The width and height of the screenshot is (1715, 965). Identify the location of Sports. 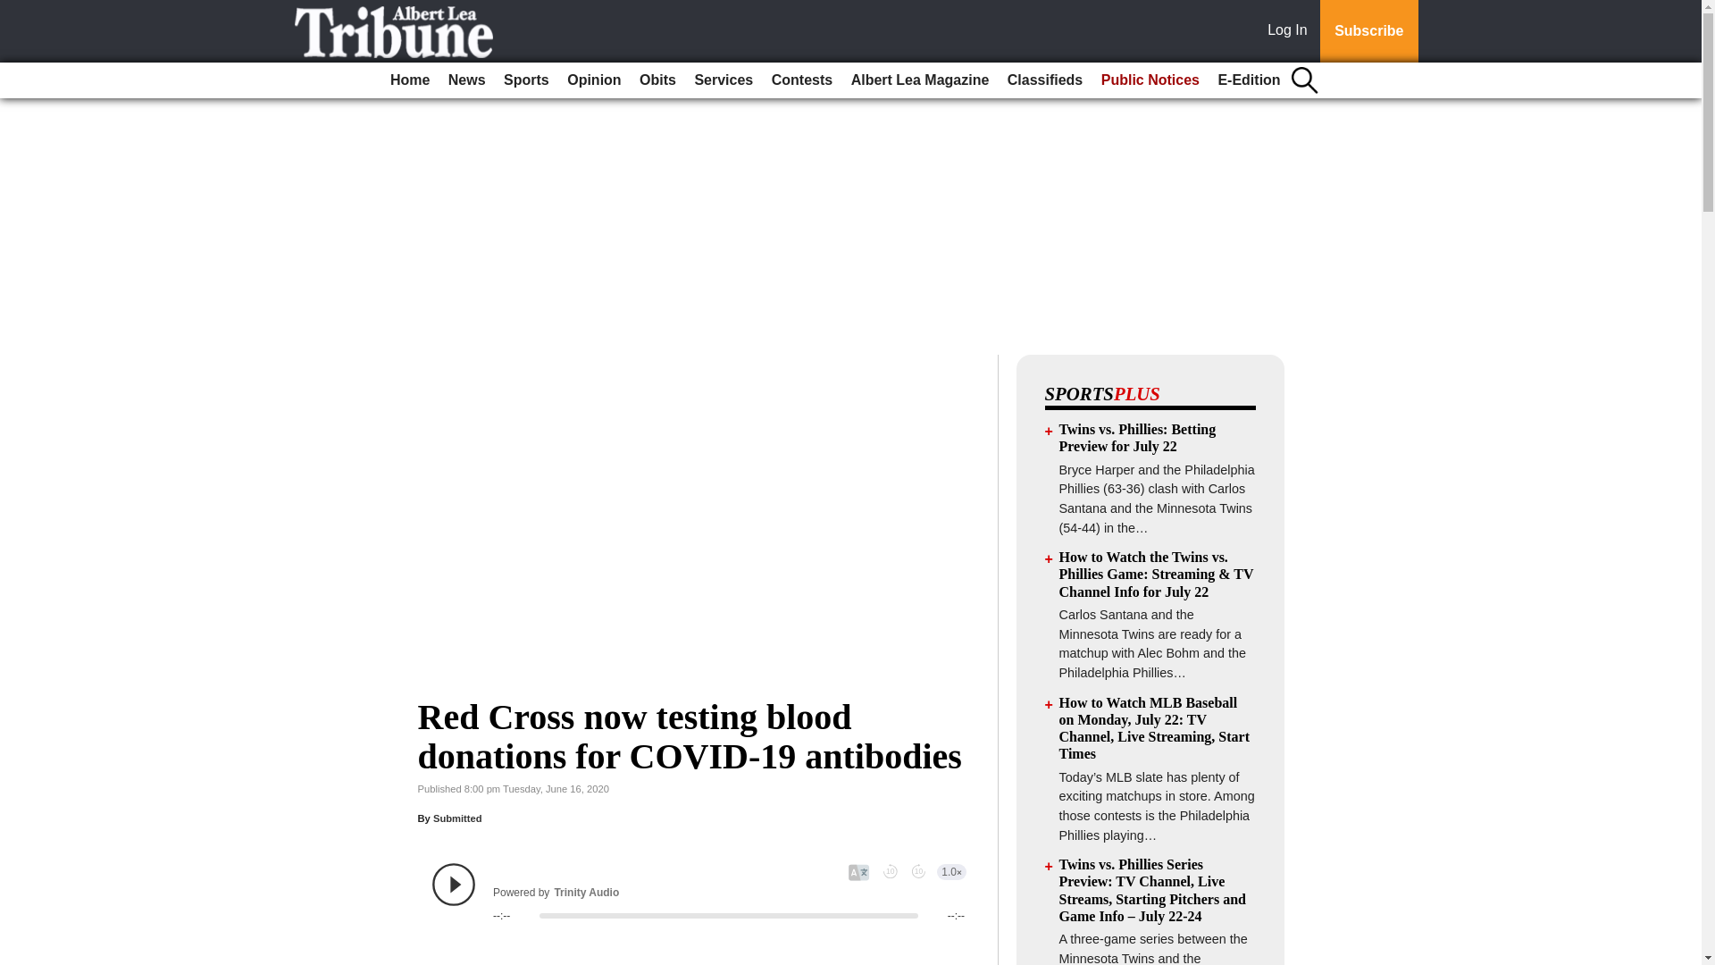
(526, 80).